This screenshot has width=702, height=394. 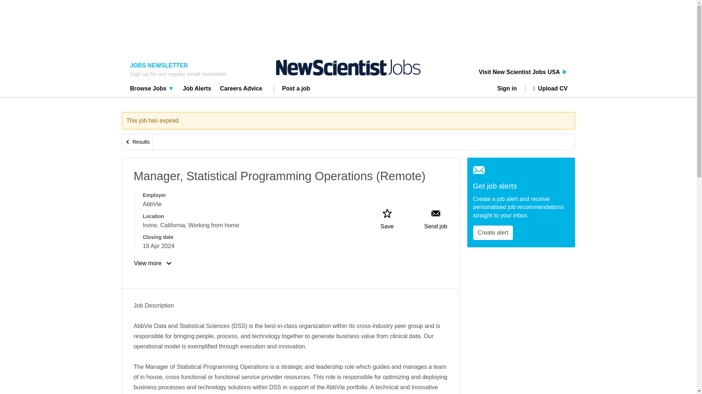 I want to click on Careers Advice, so click(x=241, y=89).